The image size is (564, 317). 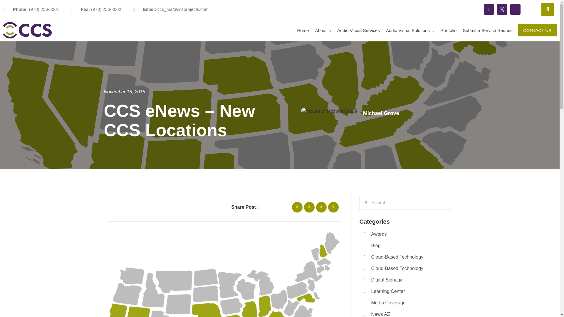 I want to click on CONTACT US, so click(x=537, y=30).